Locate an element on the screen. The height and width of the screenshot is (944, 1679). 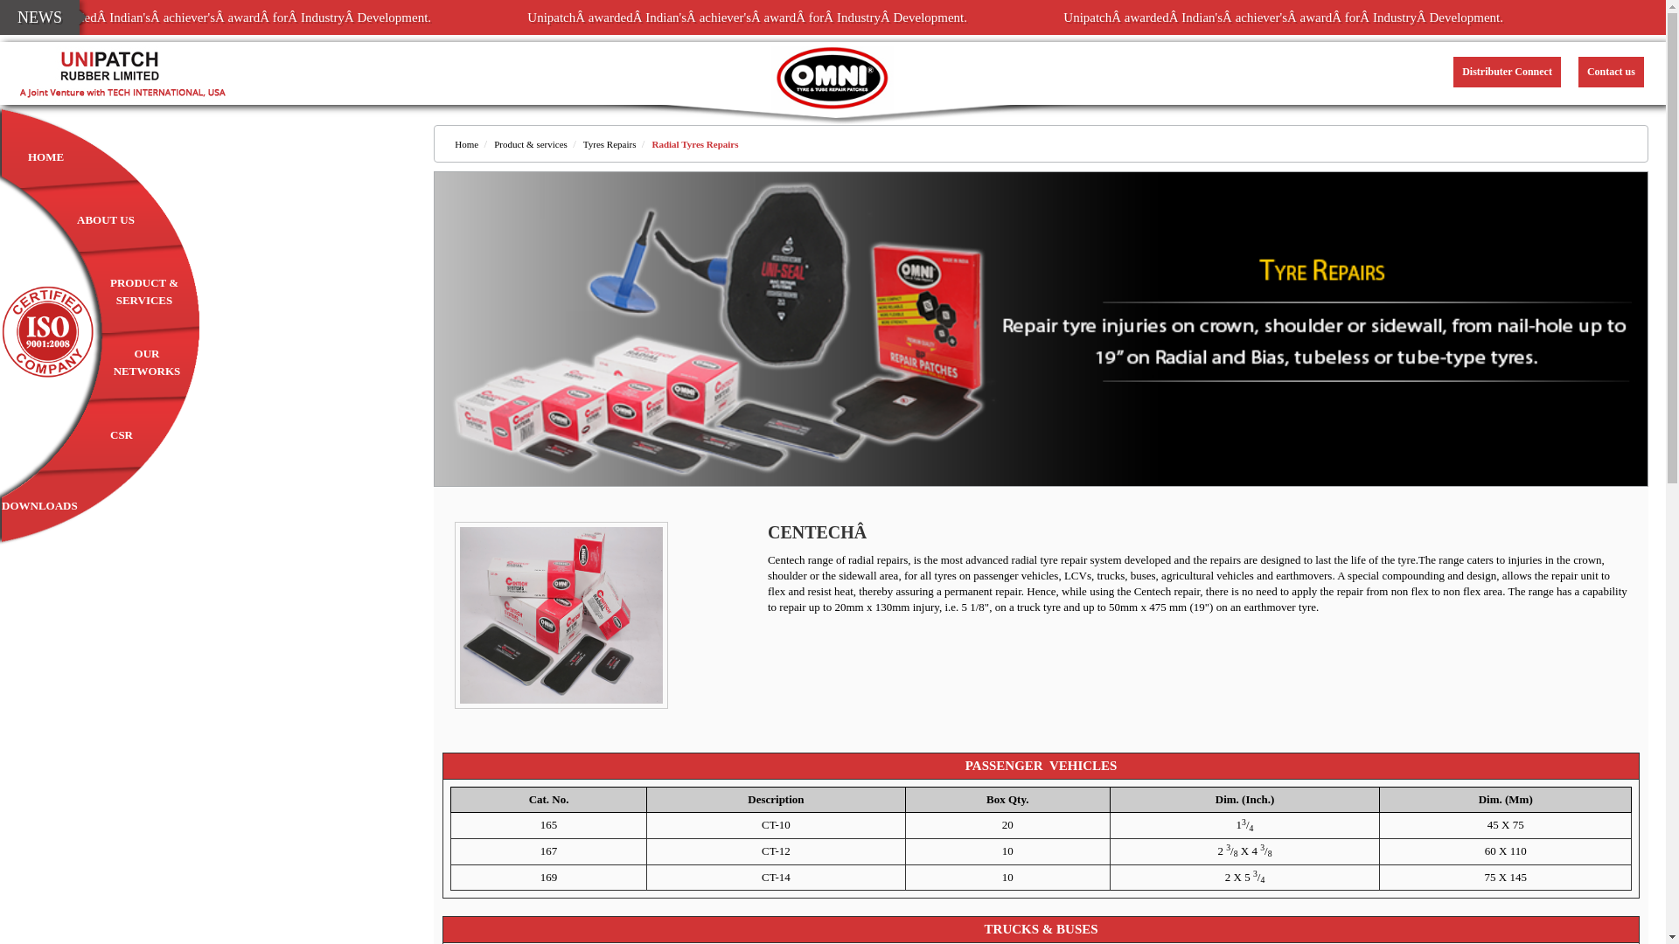
HOME is located at coordinates (45, 157).